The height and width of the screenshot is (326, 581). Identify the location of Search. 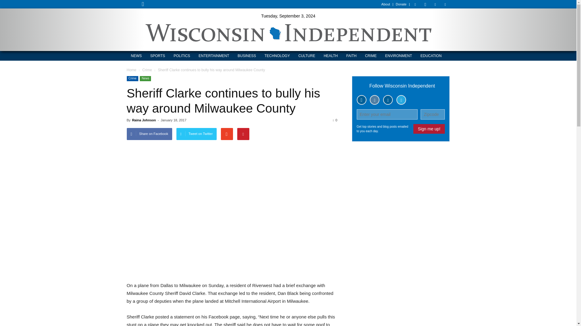
(213, 29).